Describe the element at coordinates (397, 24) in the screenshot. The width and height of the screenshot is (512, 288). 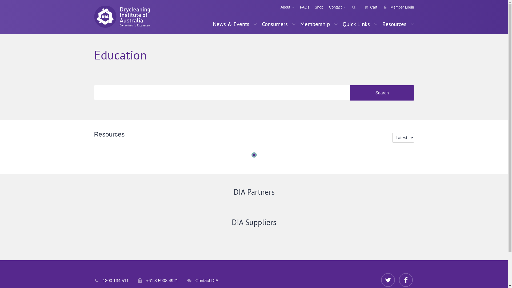
I see `Resources` at that location.